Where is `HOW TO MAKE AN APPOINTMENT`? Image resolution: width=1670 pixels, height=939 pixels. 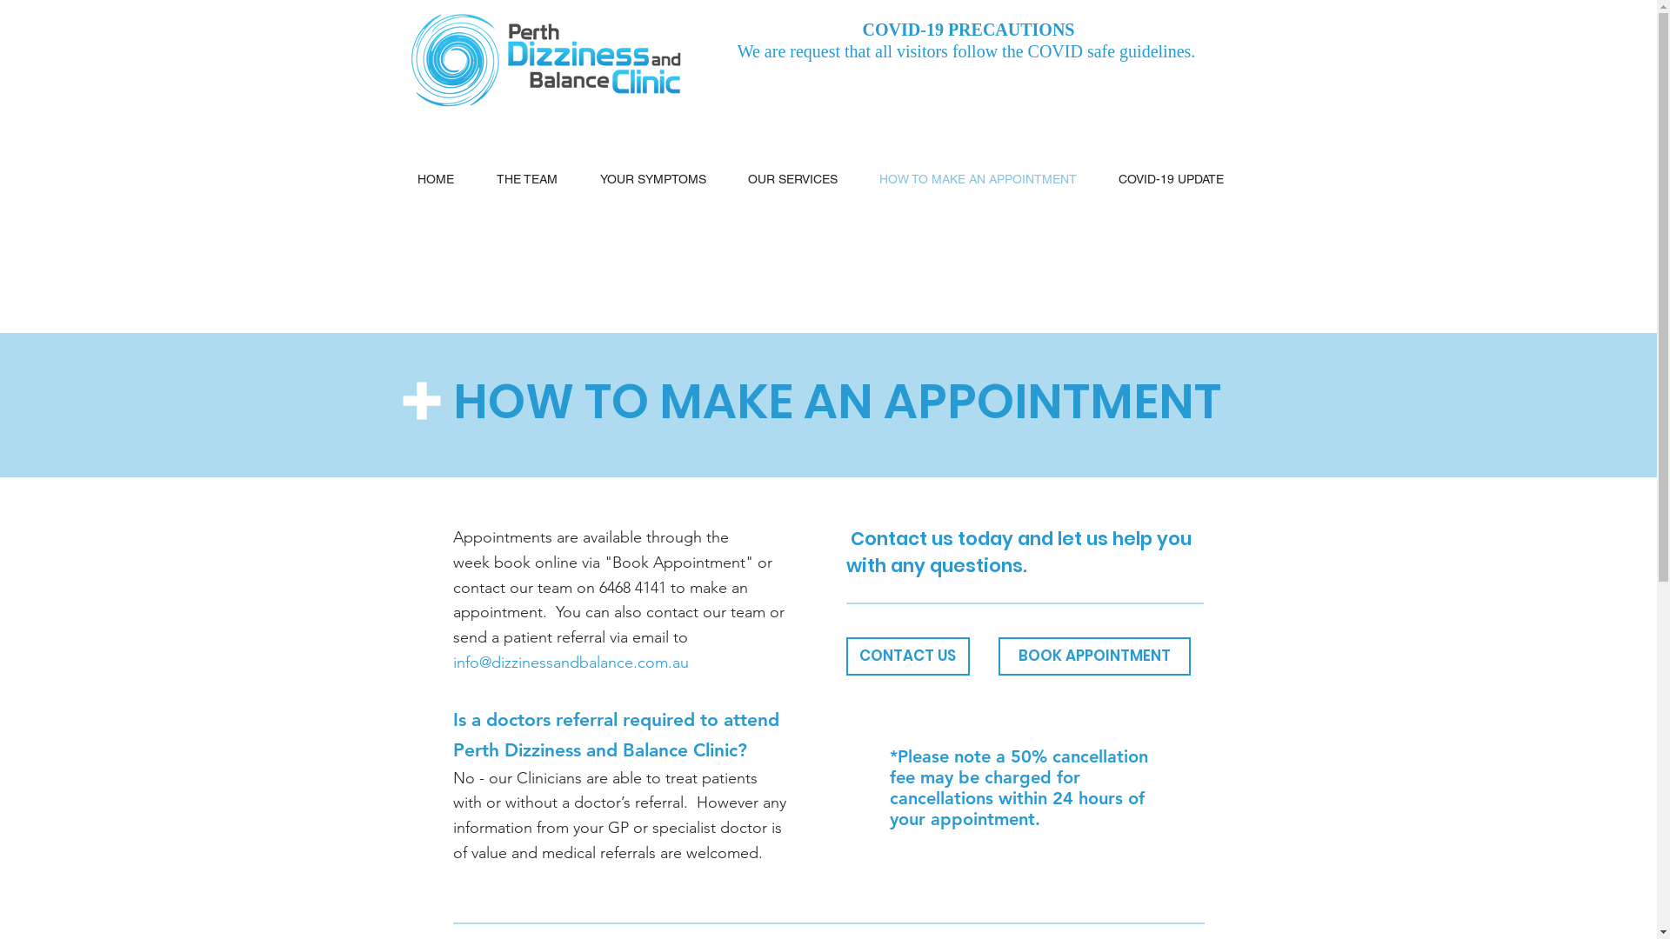 HOW TO MAKE AN APPOINTMENT is located at coordinates (986, 179).